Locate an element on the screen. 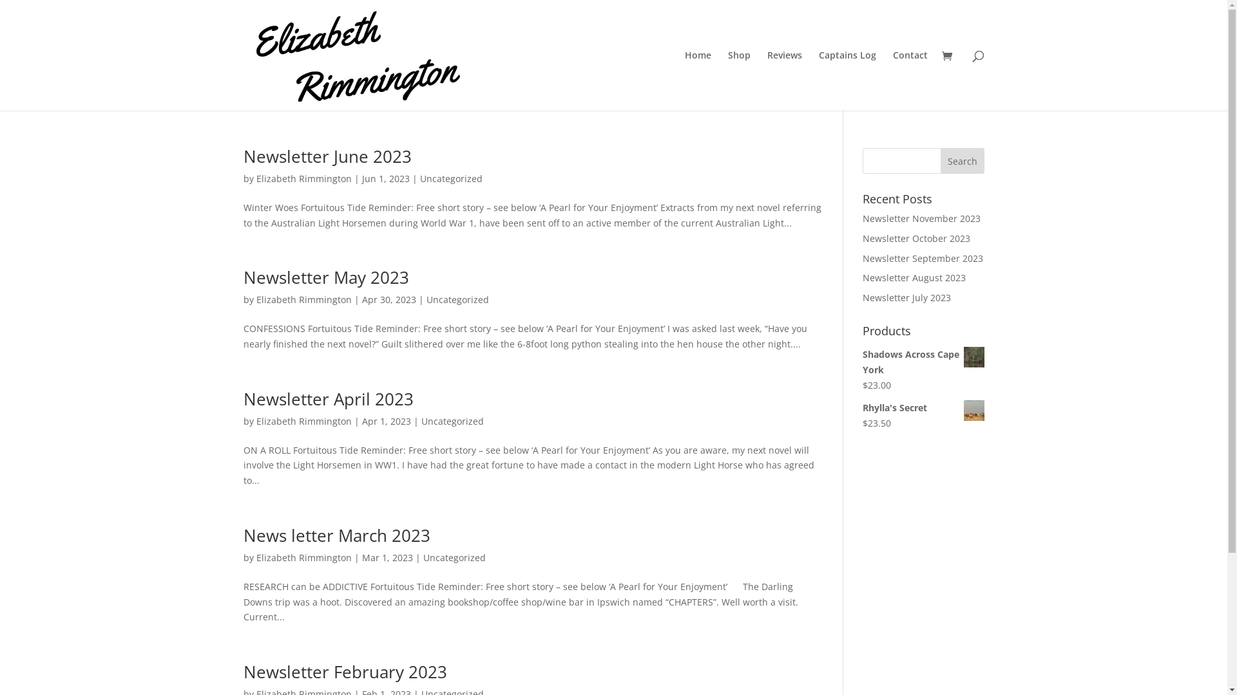  Newsletter April 2023 is located at coordinates (329, 399).